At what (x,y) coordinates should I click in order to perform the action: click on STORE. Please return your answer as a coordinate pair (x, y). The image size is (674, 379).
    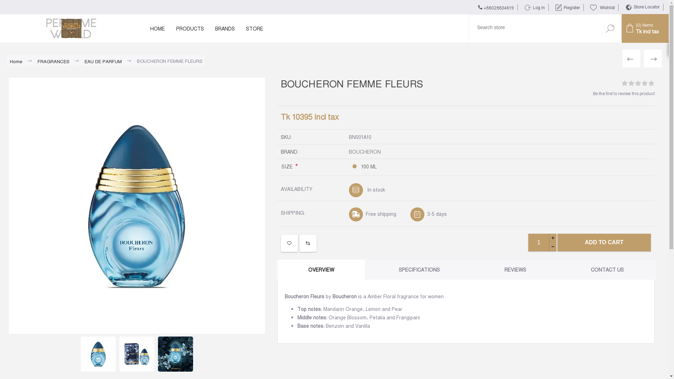
    Looking at the image, I should click on (255, 28).